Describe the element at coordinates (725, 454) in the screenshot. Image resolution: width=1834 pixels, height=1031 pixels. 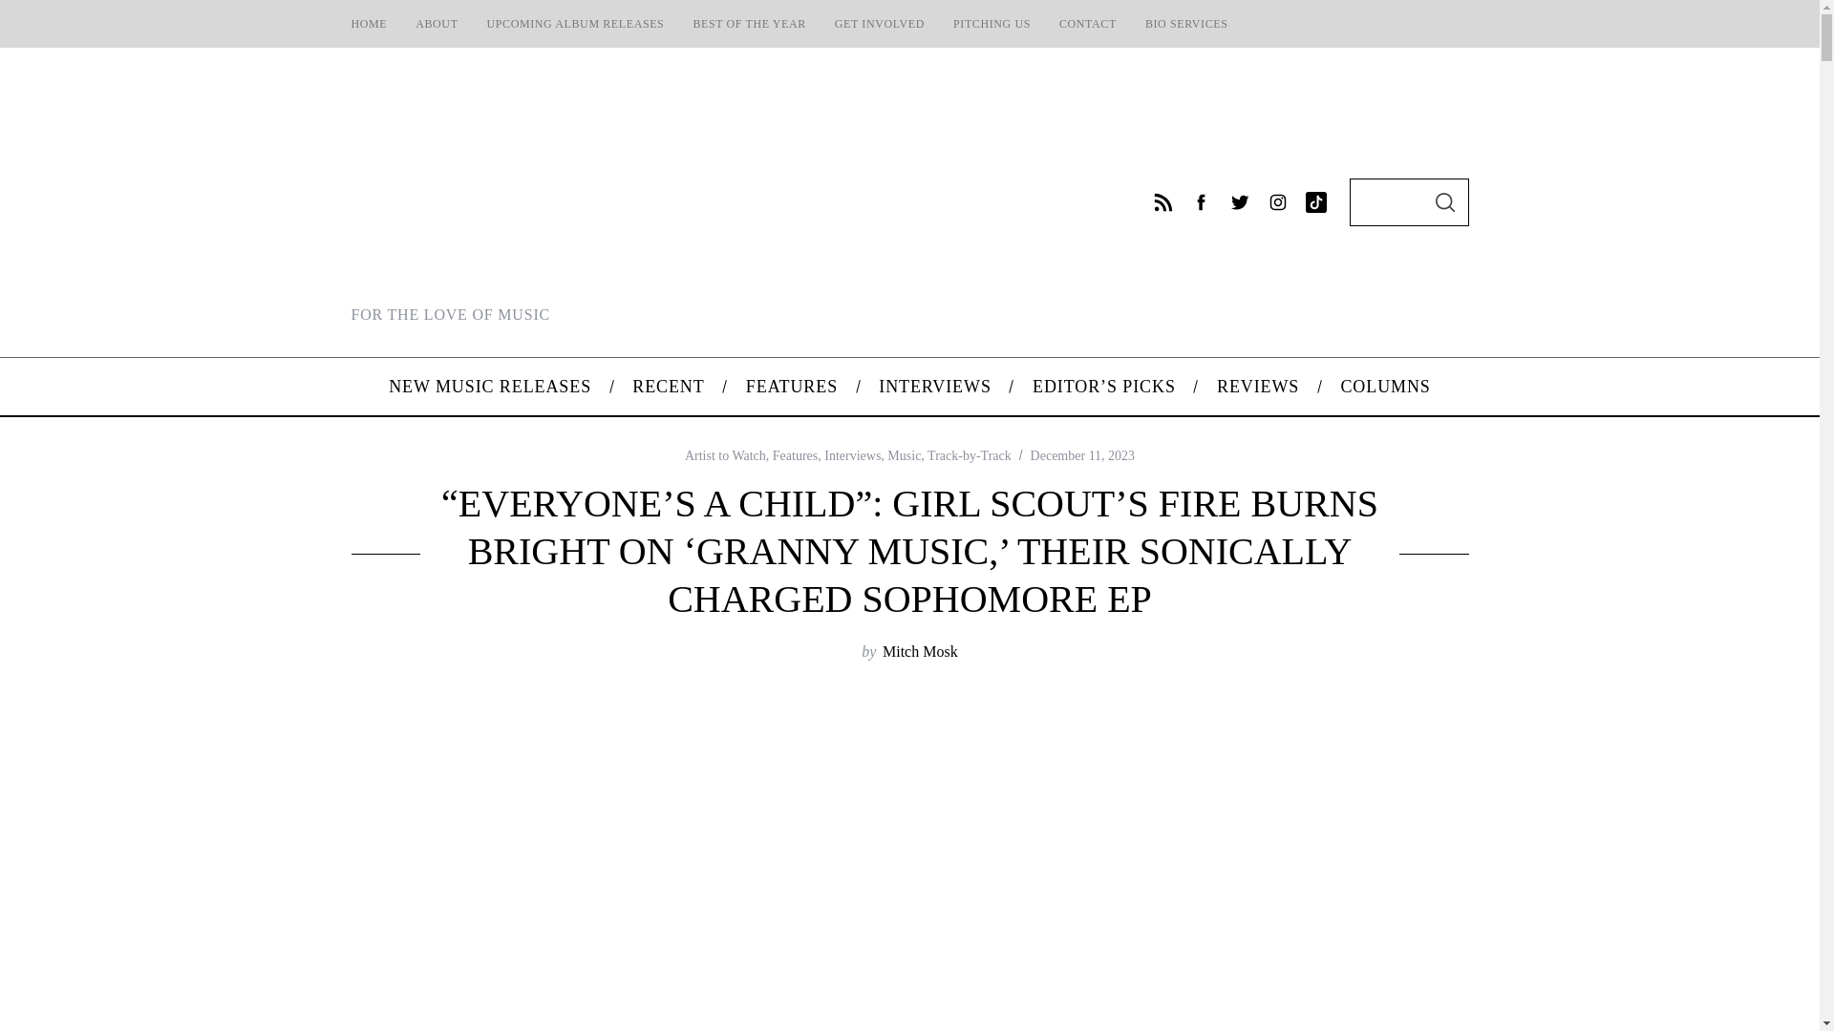
I see `Artist to Watch` at that location.